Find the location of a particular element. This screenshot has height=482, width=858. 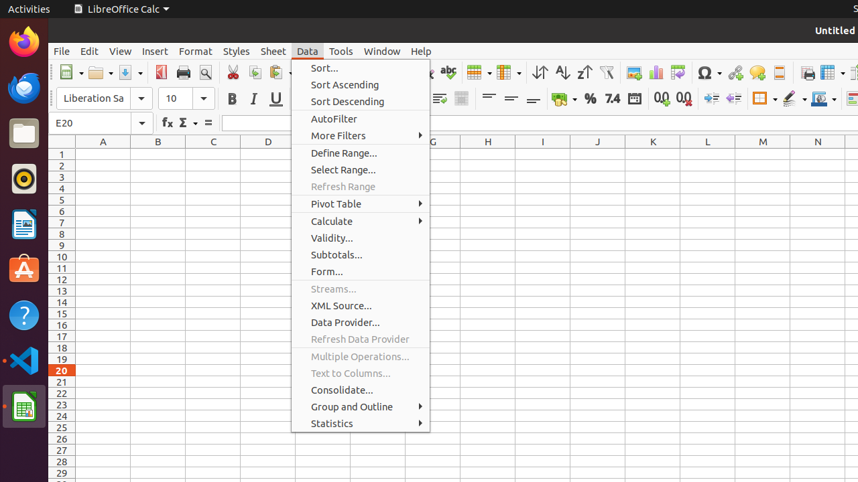

Sort Ascending is located at coordinates (562, 72).